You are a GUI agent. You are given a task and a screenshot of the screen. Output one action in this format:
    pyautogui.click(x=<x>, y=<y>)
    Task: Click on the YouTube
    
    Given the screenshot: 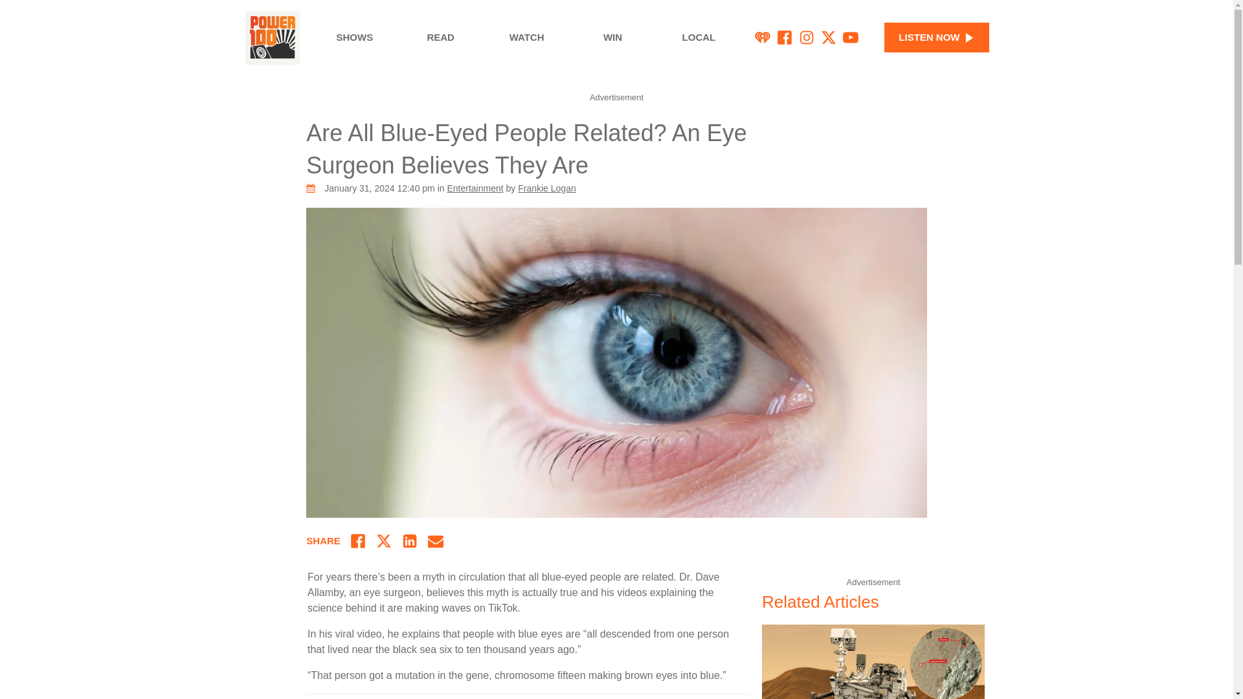 What is the action you would take?
    pyautogui.click(x=851, y=38)
    